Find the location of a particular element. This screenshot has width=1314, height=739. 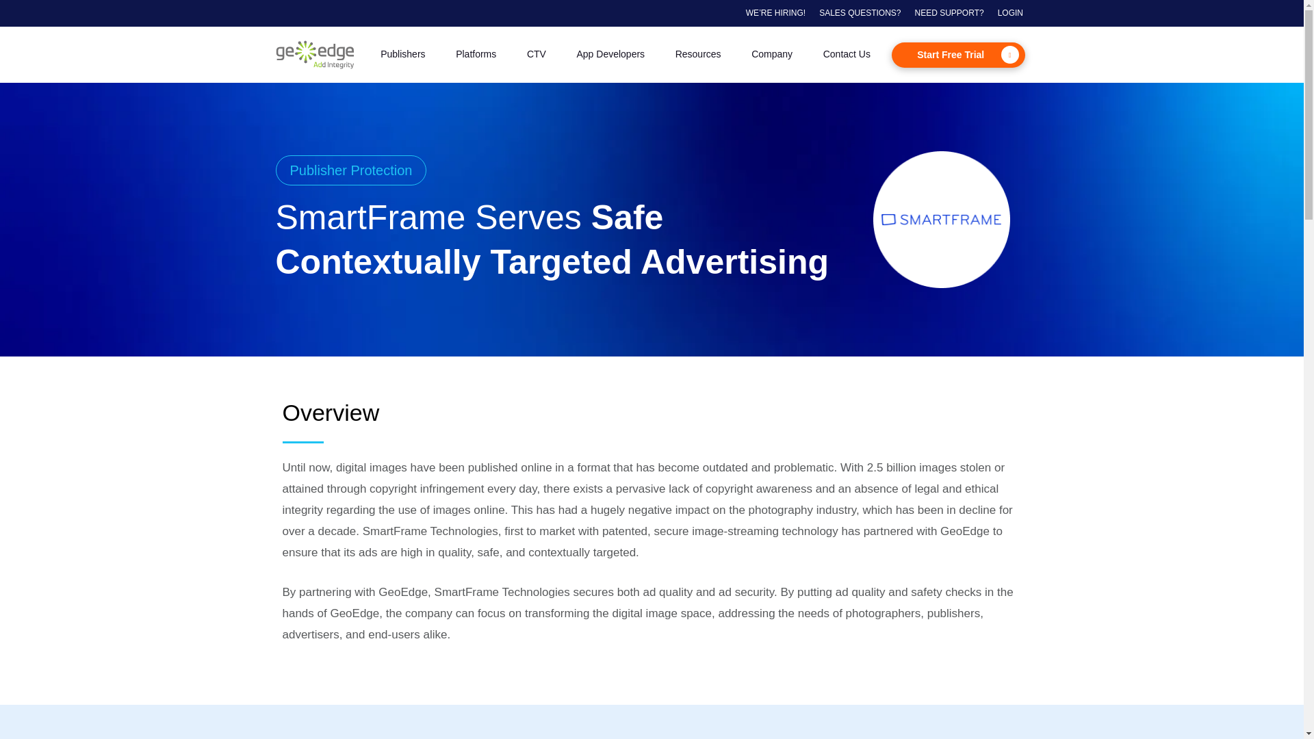

SALES QUESTIONS? is located at coordinates (860, 13).